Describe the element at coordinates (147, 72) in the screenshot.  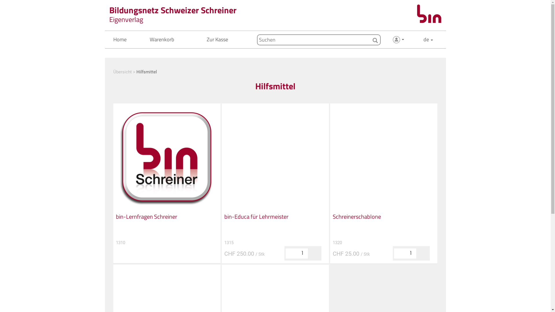
I see `Hilfsmittel` at that location.